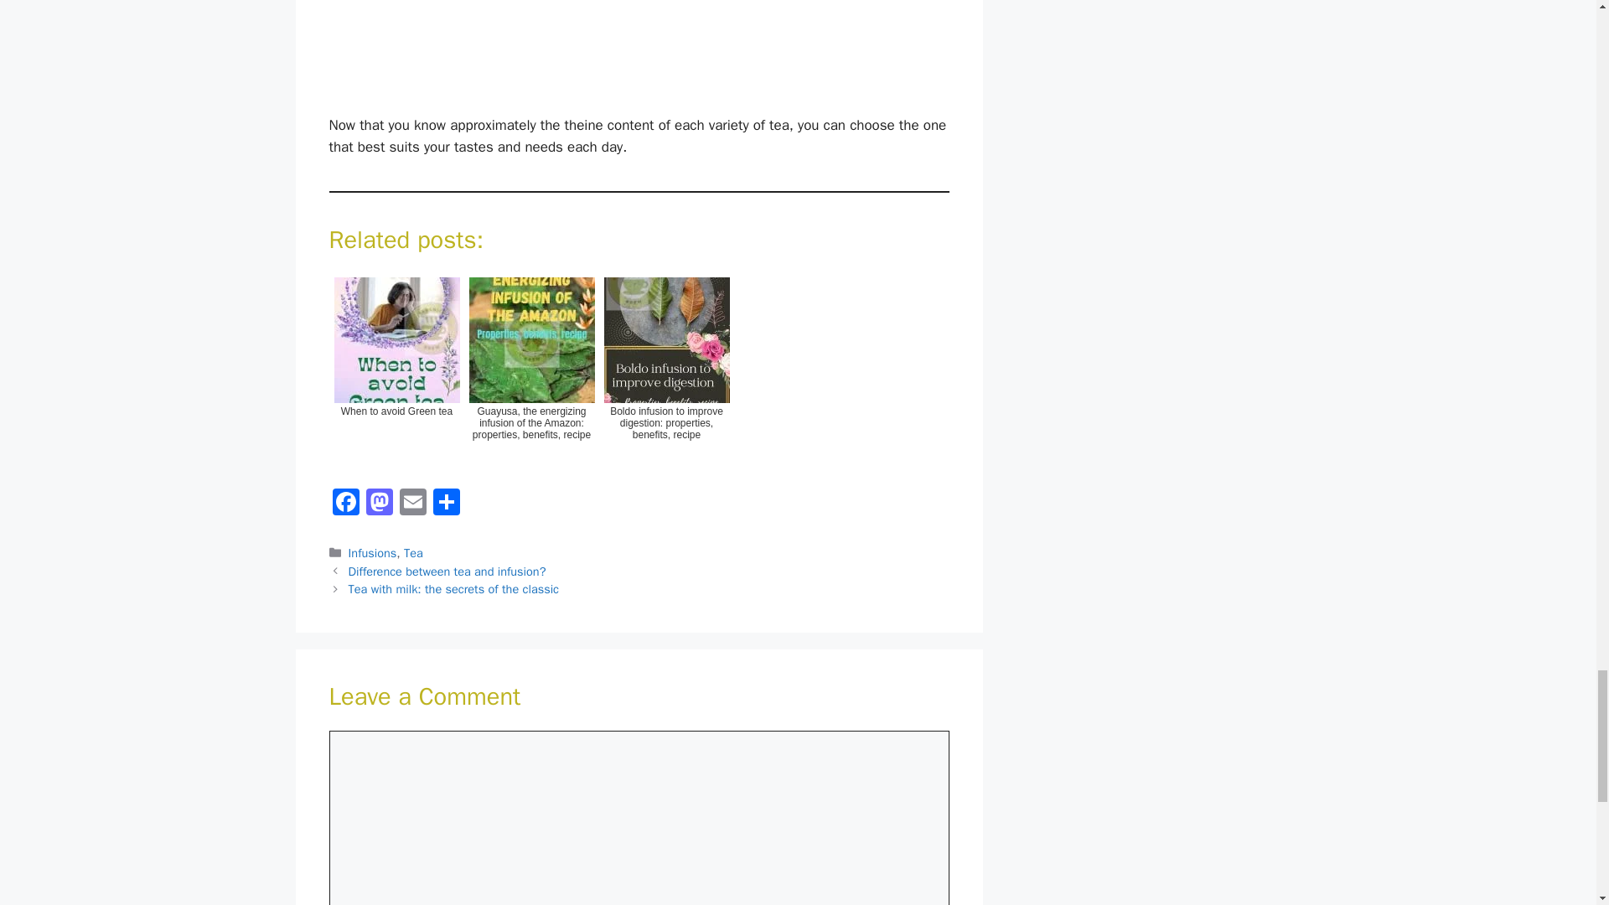 The image size is (1609, 905). What do you see at coordinates (412, 553) in the screenshot?
I see `Tea` at bounding box center [412, 553].